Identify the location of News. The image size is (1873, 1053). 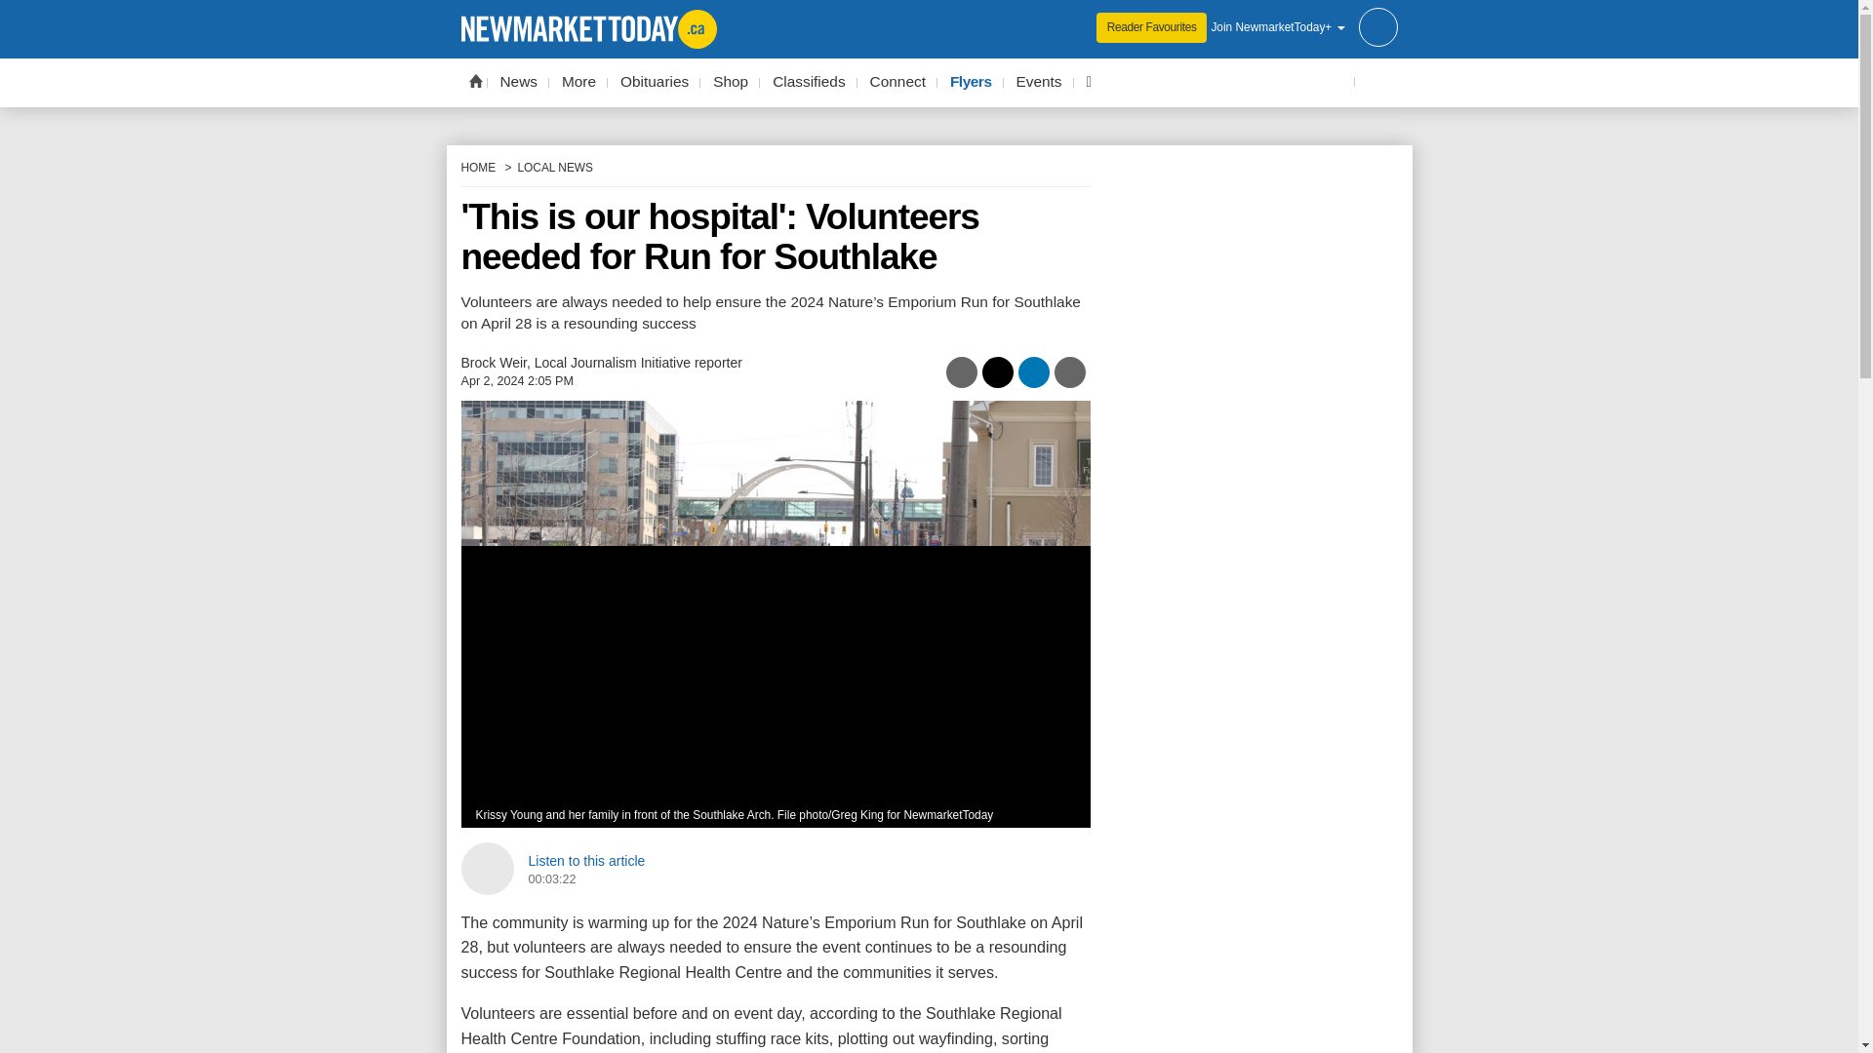
(519, 82).